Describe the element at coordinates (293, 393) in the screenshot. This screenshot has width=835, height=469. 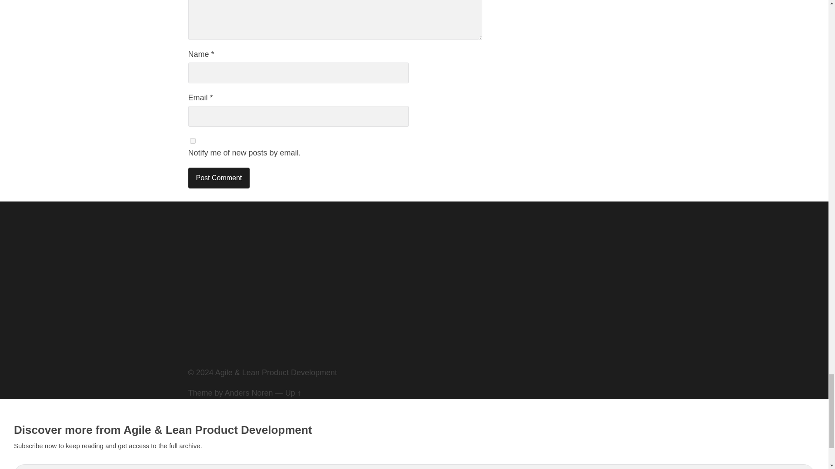
I see `To the top` at that location.